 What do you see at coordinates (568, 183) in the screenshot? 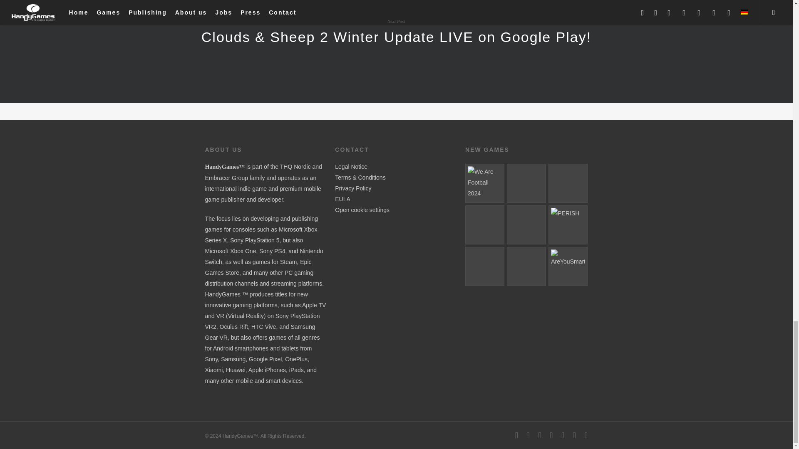
I see `Oddsparks` at bounding box center [568, 183].